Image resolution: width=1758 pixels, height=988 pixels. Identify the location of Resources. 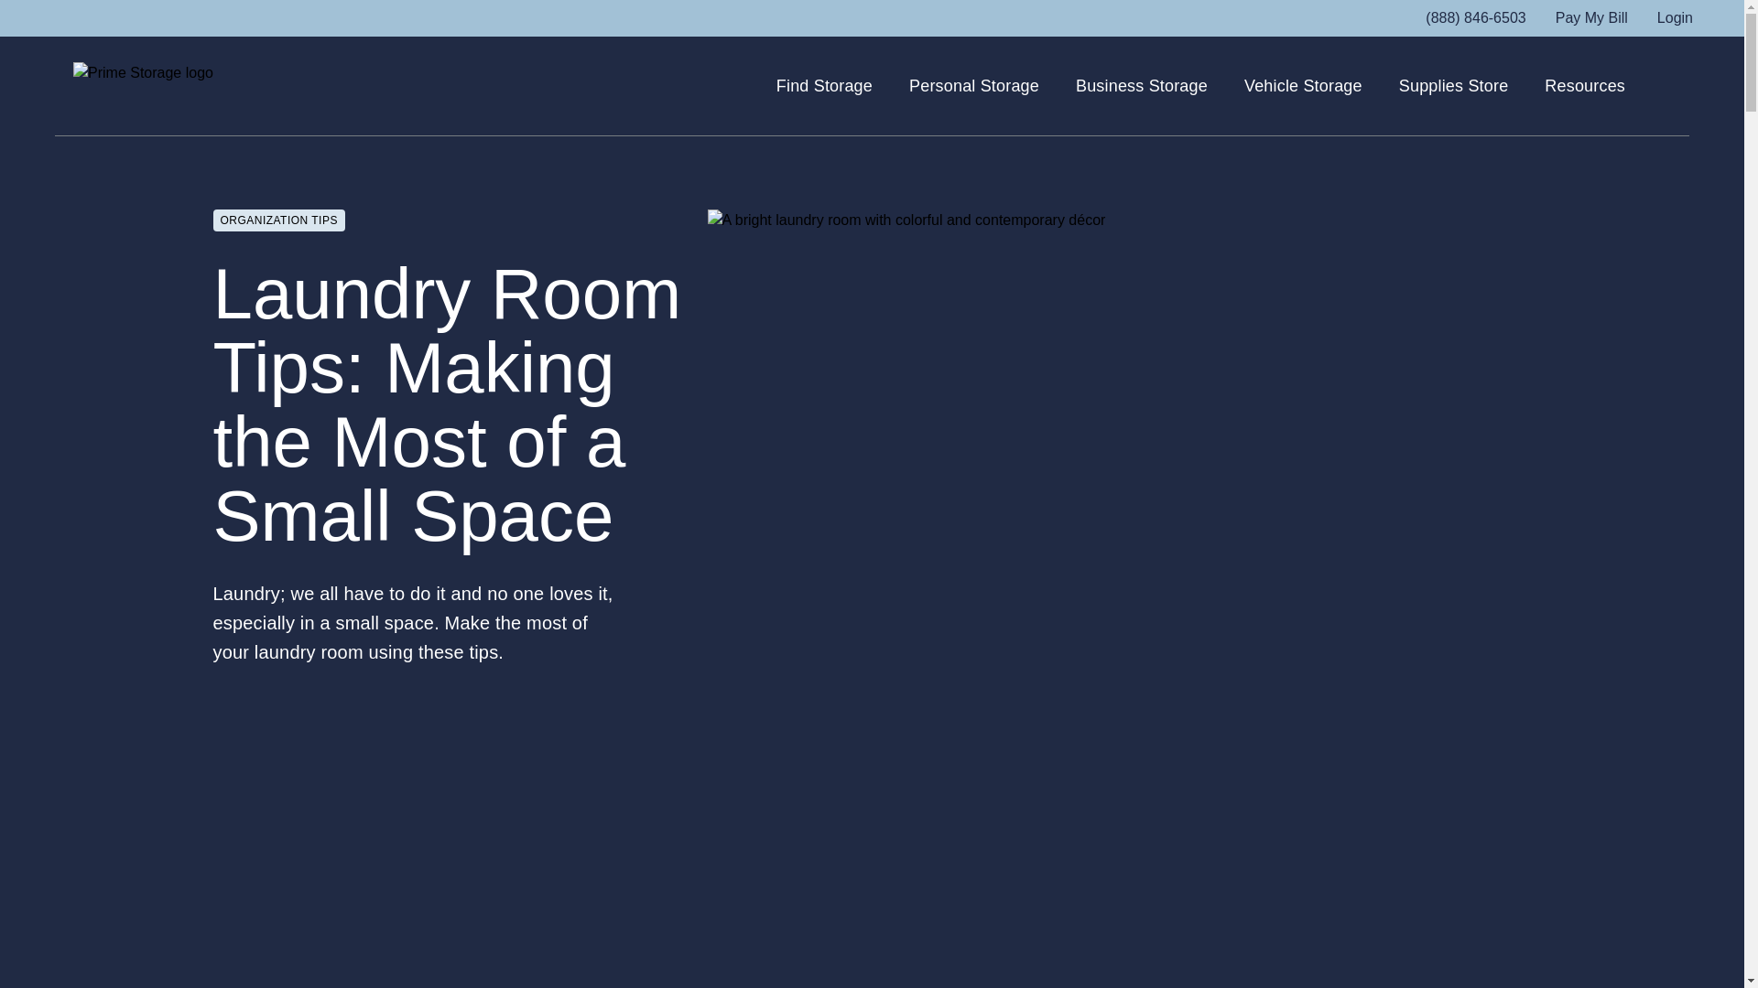
(1584, 86).